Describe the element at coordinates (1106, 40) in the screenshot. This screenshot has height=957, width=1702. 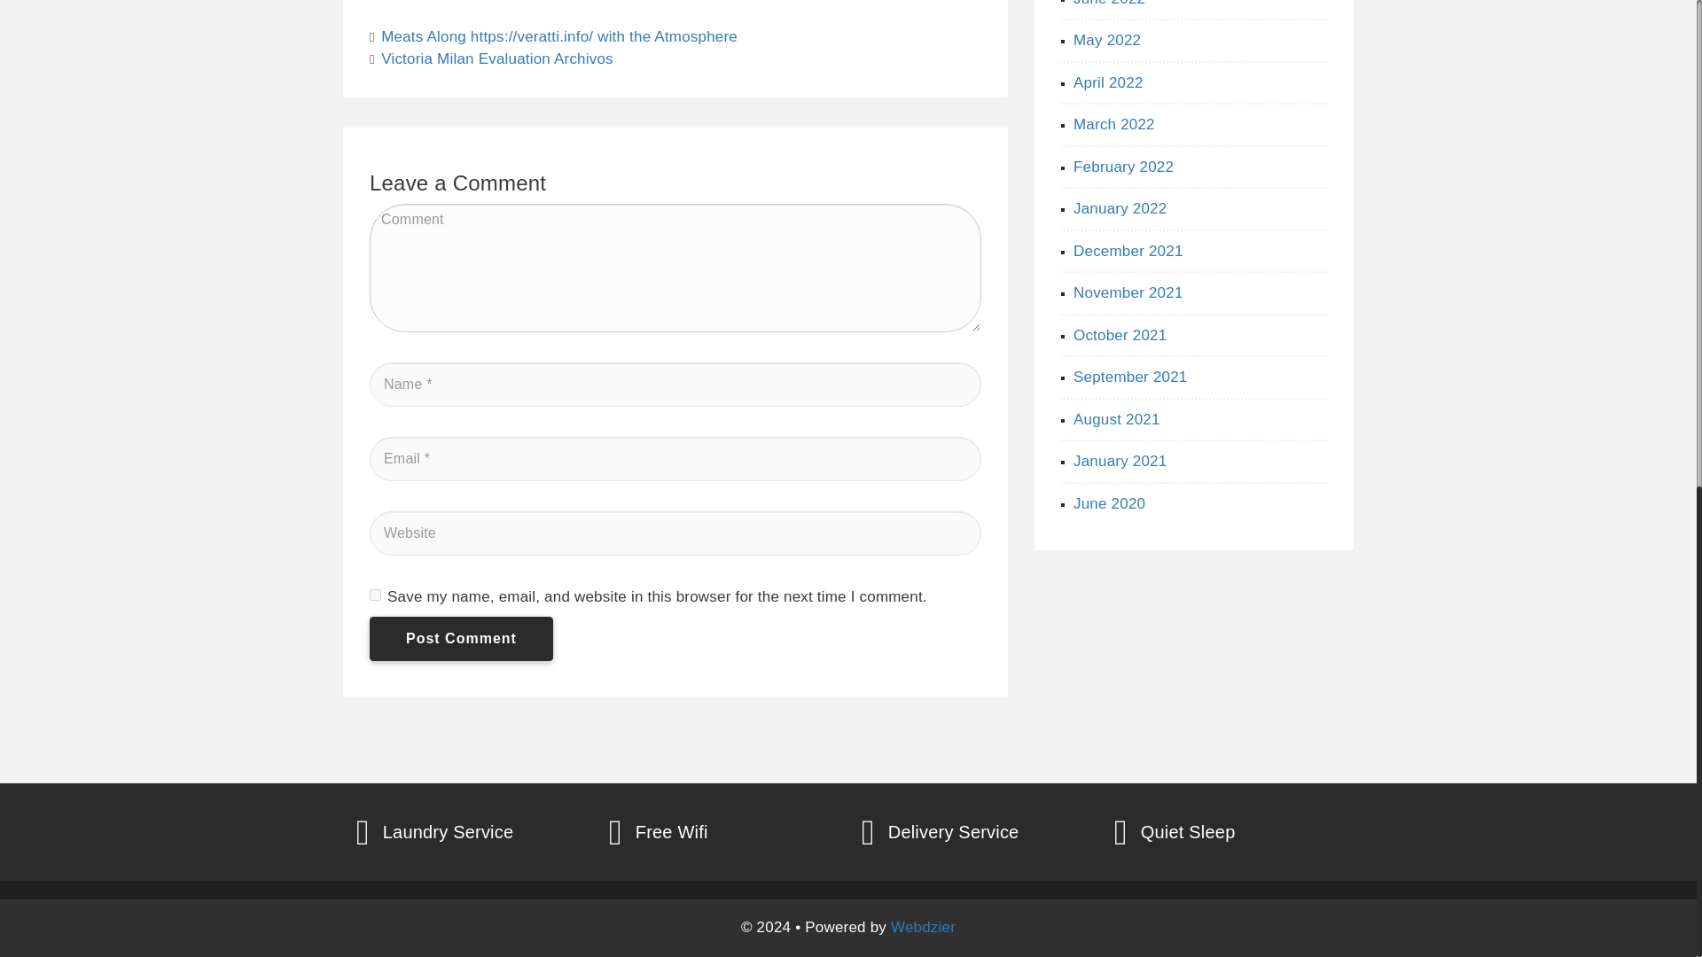
I see `May 2022` at that location.